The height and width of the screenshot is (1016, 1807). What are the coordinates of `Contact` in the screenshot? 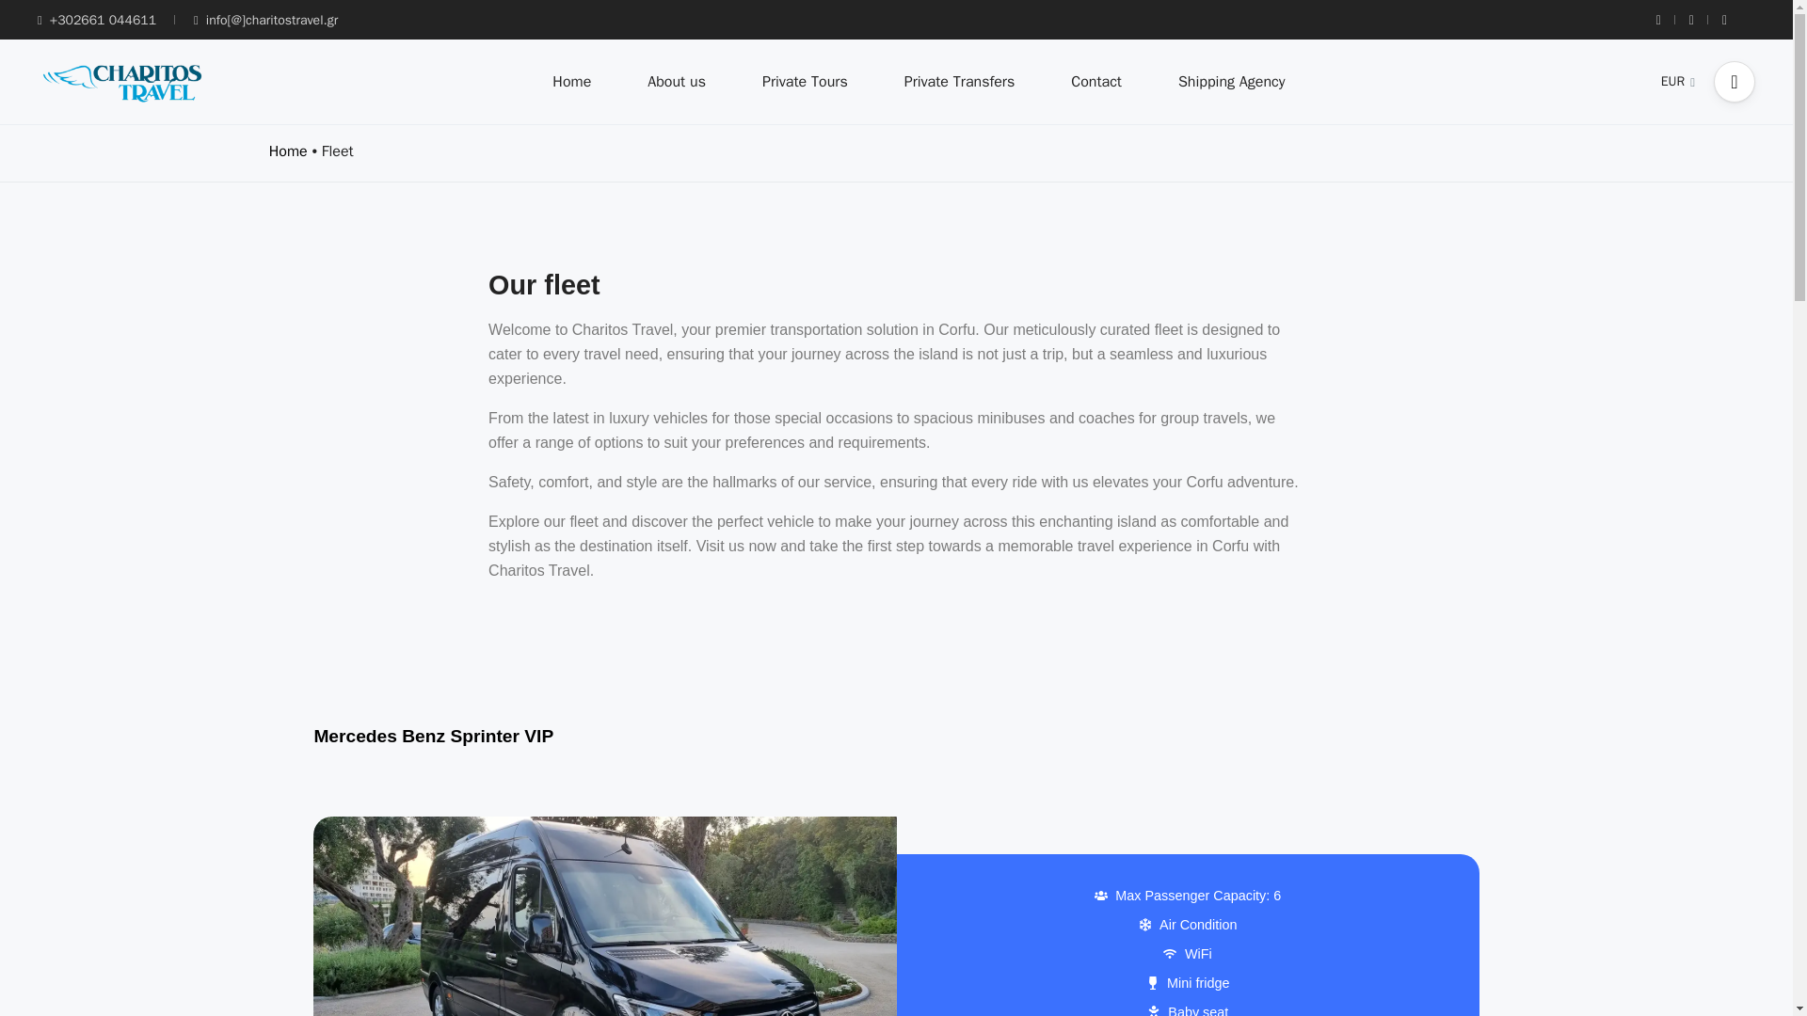 It's located at (1095, 81).